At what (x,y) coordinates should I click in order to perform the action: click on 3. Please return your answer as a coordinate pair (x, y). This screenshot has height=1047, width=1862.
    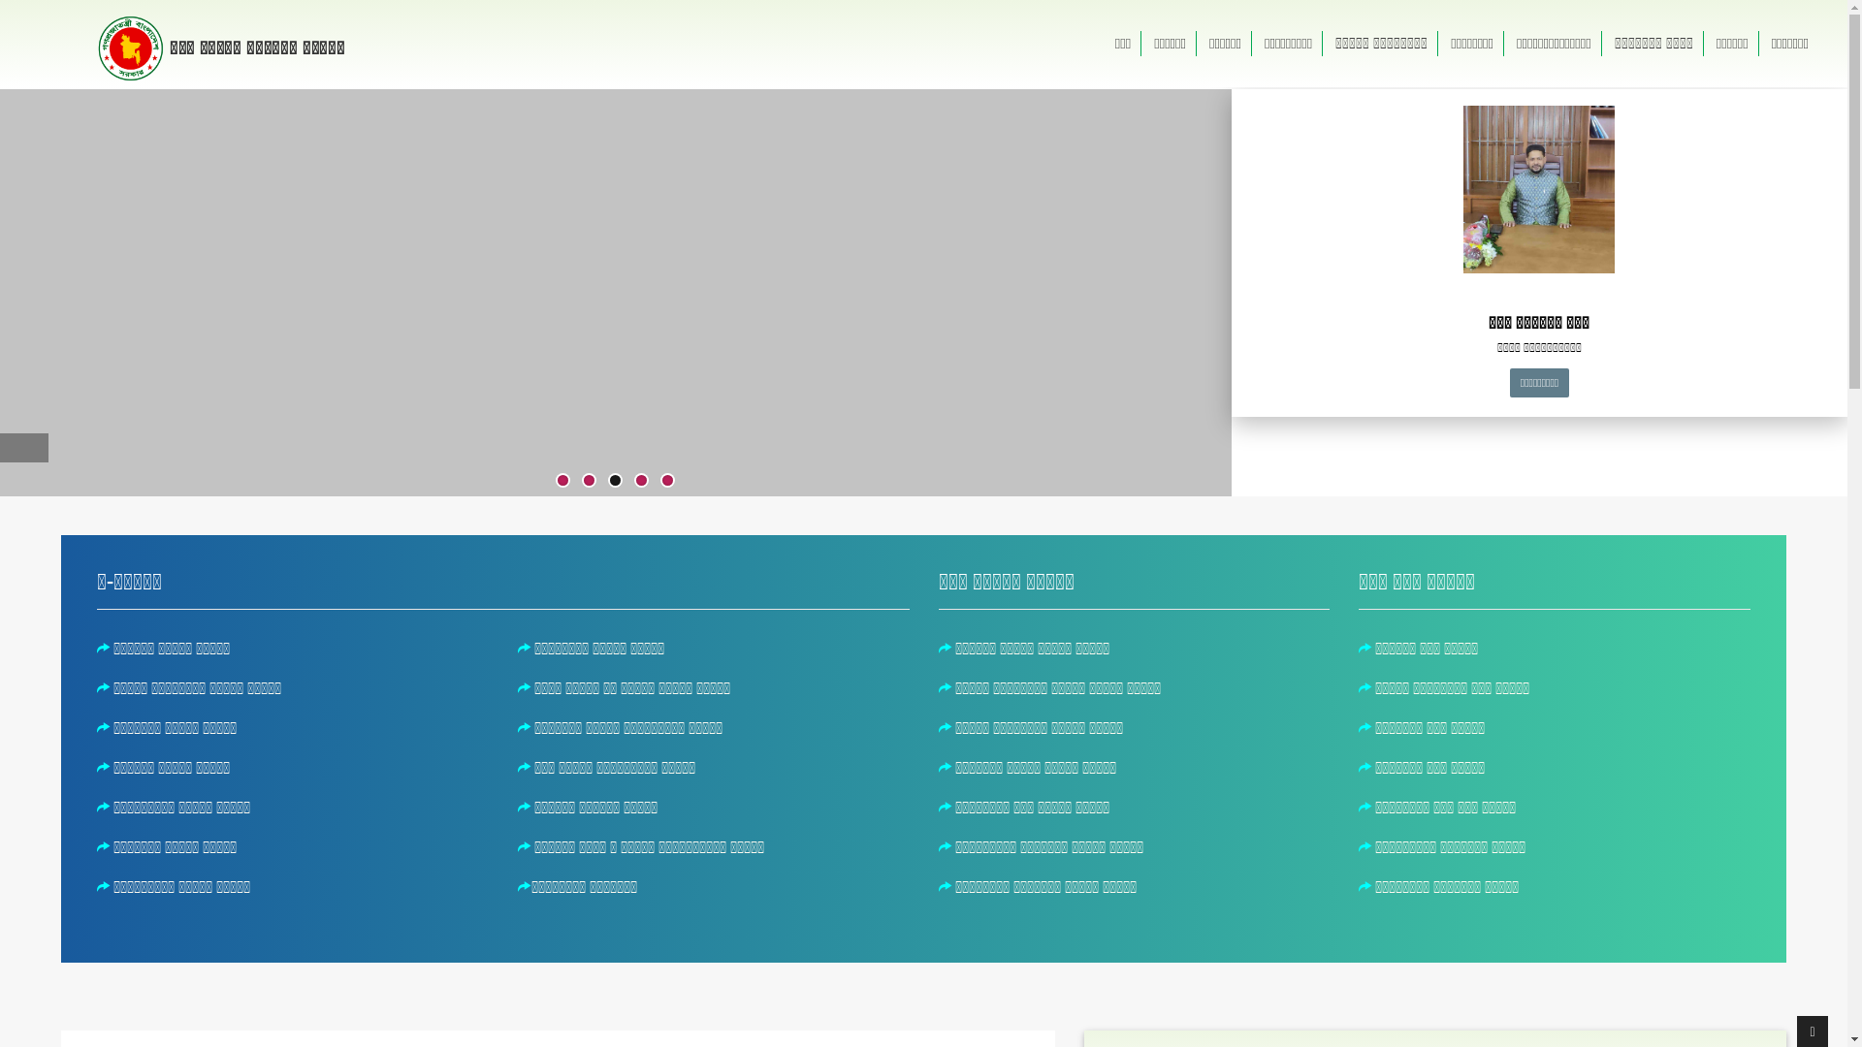
    Looking at the image, I should click on (615, 481).